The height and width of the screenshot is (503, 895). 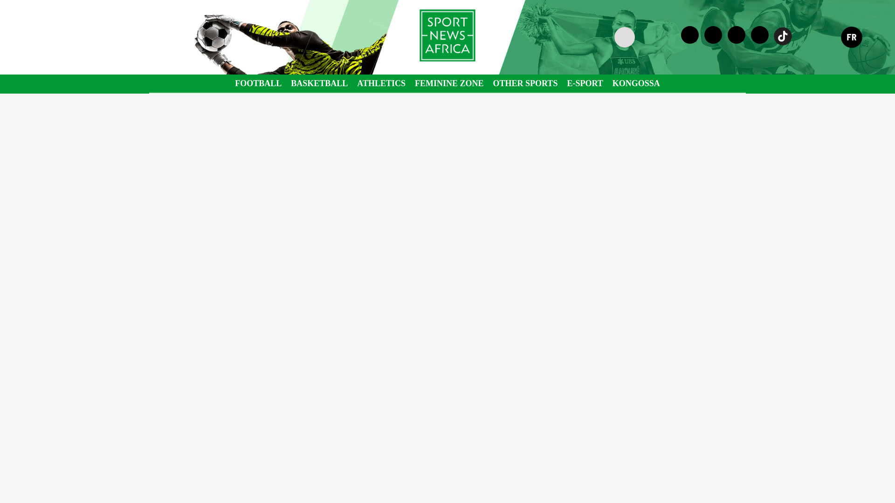 What do you see at coordinates (319, 83) in the screenshot?
I see `BASKETBALL` at bounding box center [319, 83].